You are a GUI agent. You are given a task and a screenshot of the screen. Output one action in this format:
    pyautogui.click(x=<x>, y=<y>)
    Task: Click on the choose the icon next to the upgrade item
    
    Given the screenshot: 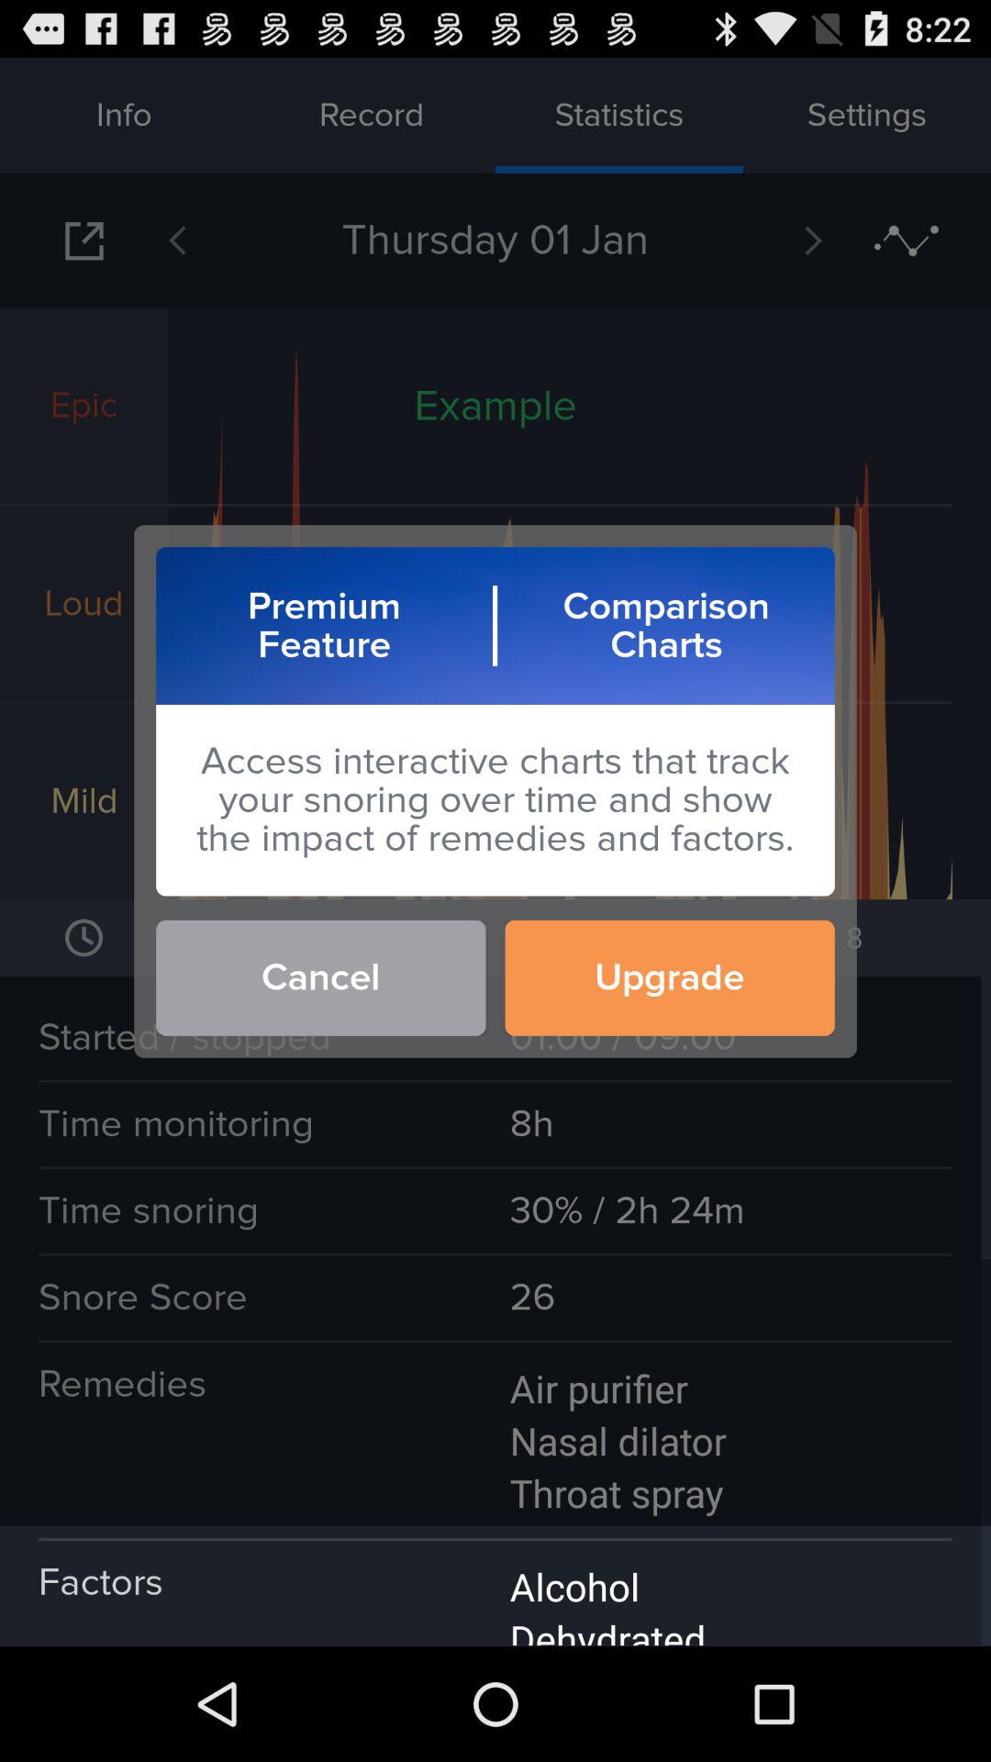 What is the action you would take?
    pyautogui.click(x=321, y=977)
    